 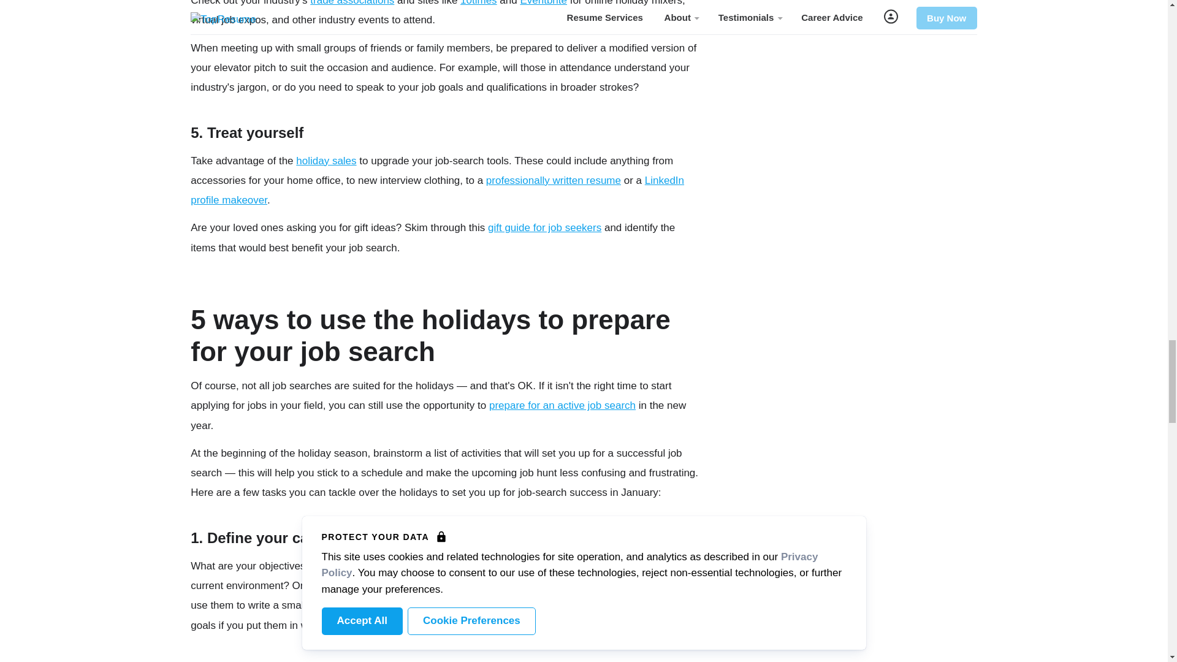 I want to click on holiday sales, so click(x=326, y=161).